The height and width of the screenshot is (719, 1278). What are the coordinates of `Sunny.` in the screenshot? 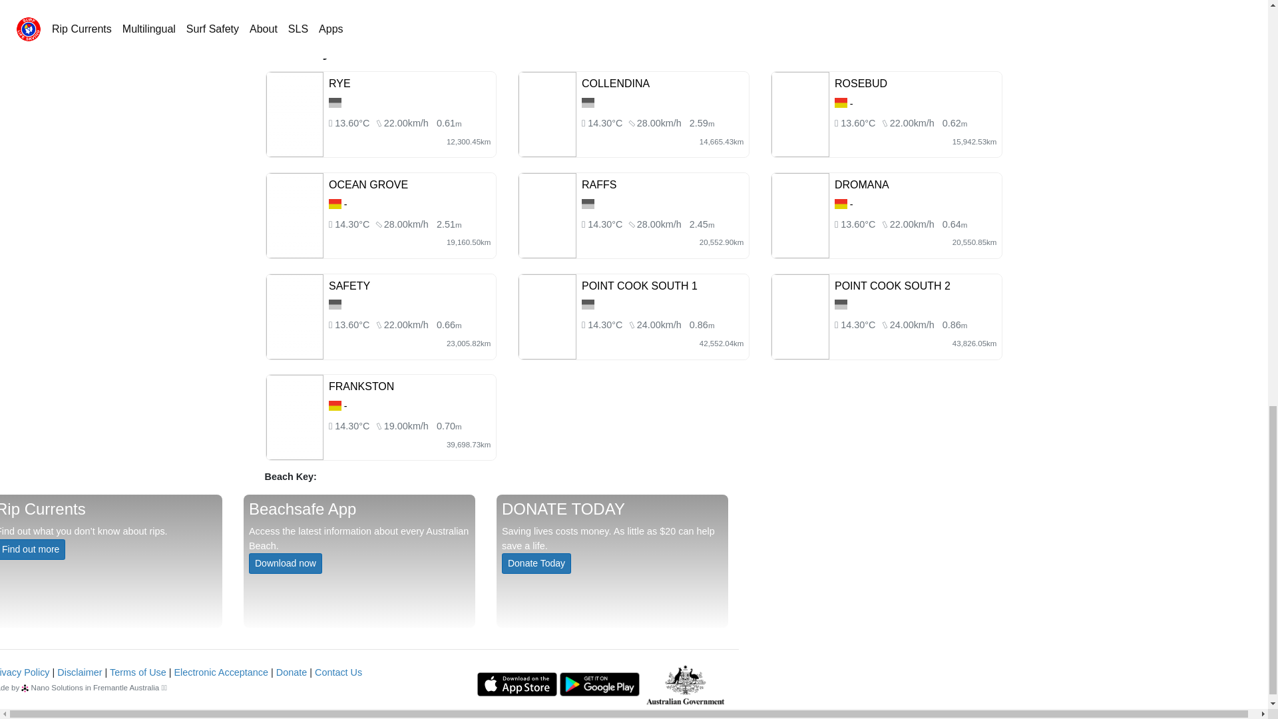 It's located at (606, 123).